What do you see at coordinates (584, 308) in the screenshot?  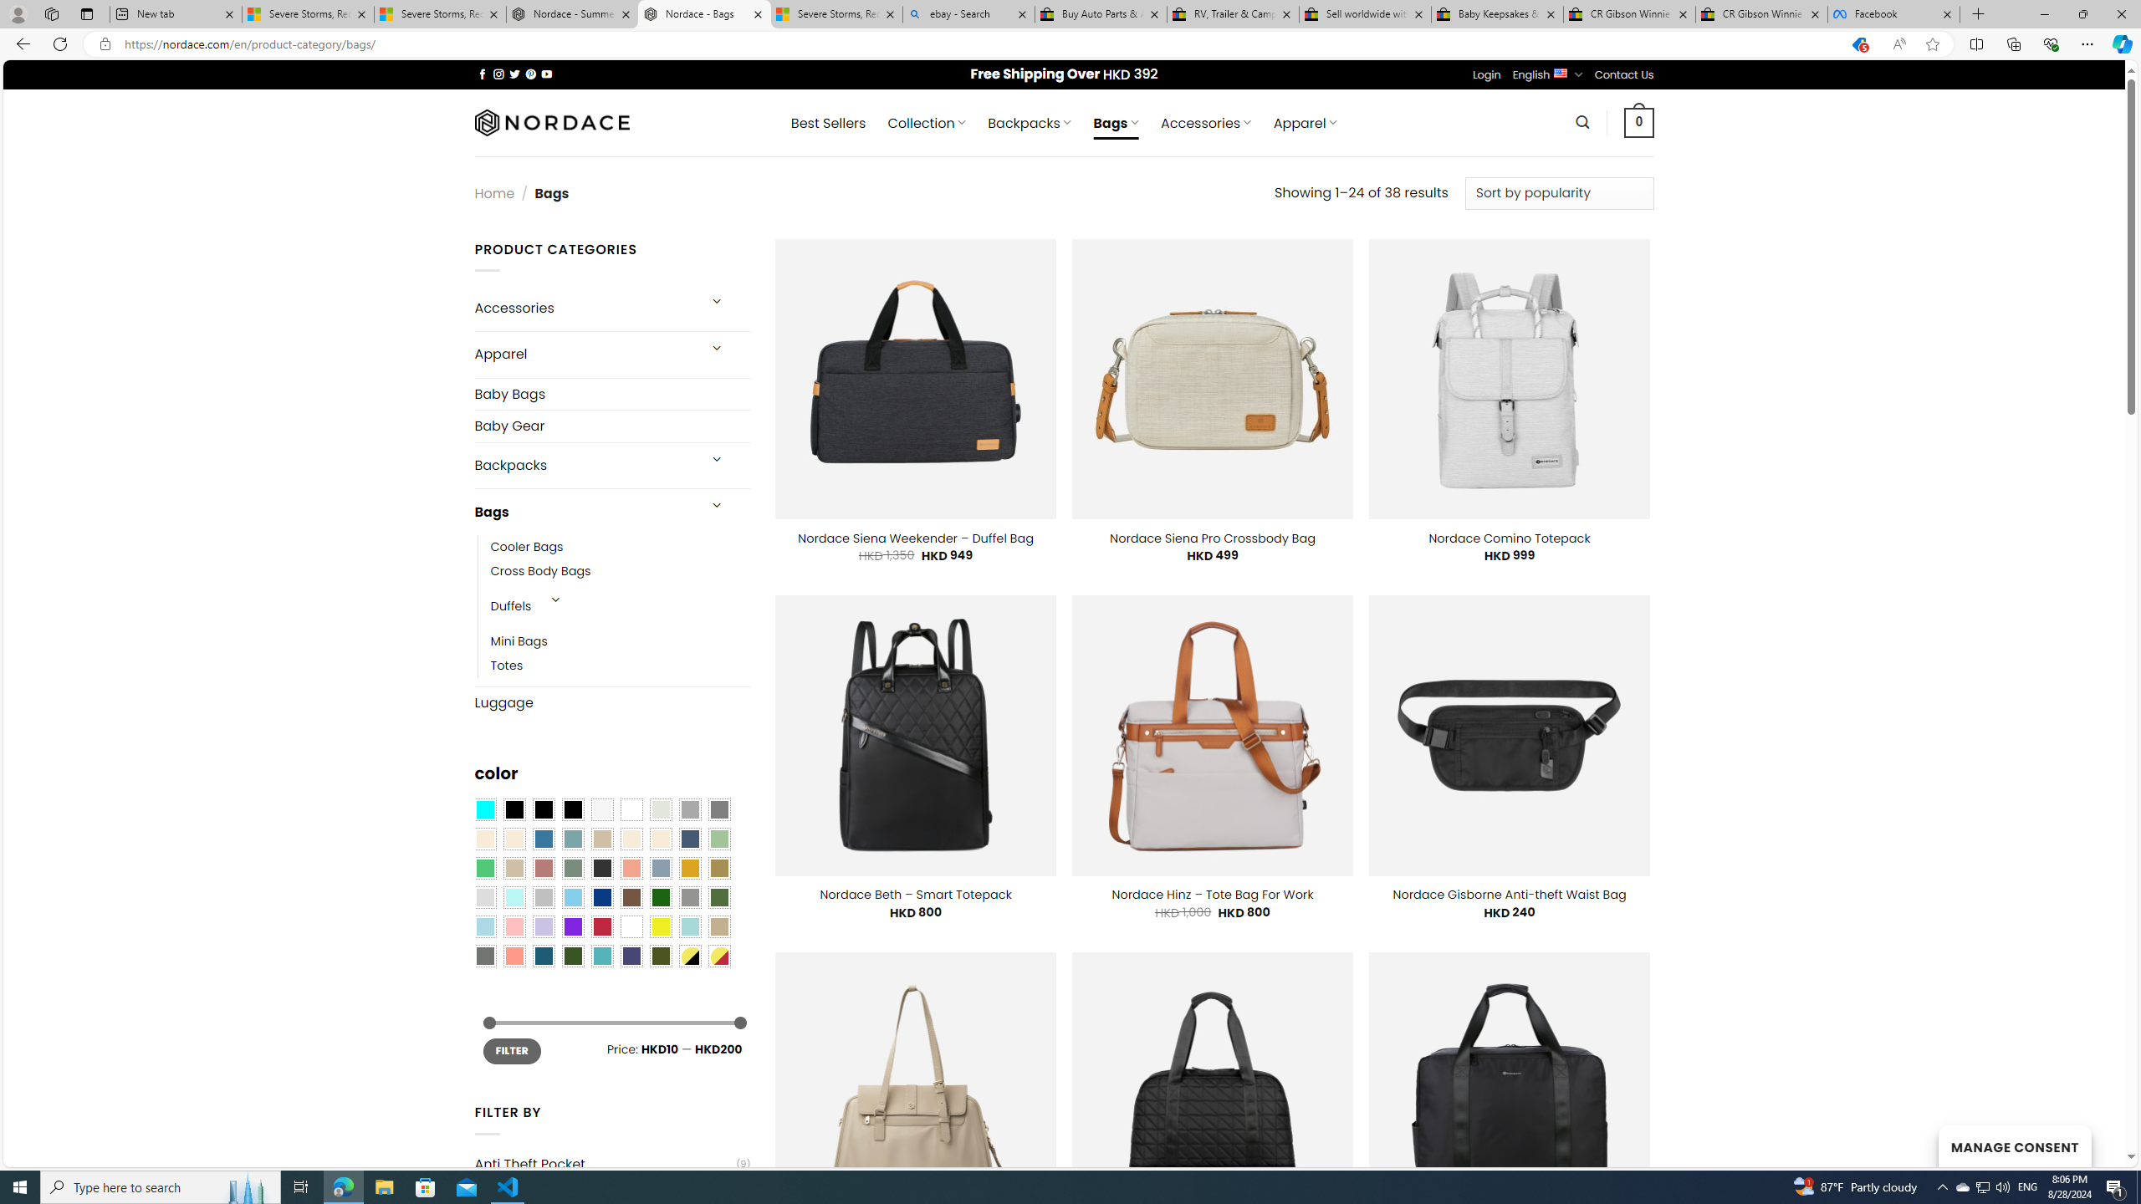 I see `Accessories` at bounding box center [584, 308].